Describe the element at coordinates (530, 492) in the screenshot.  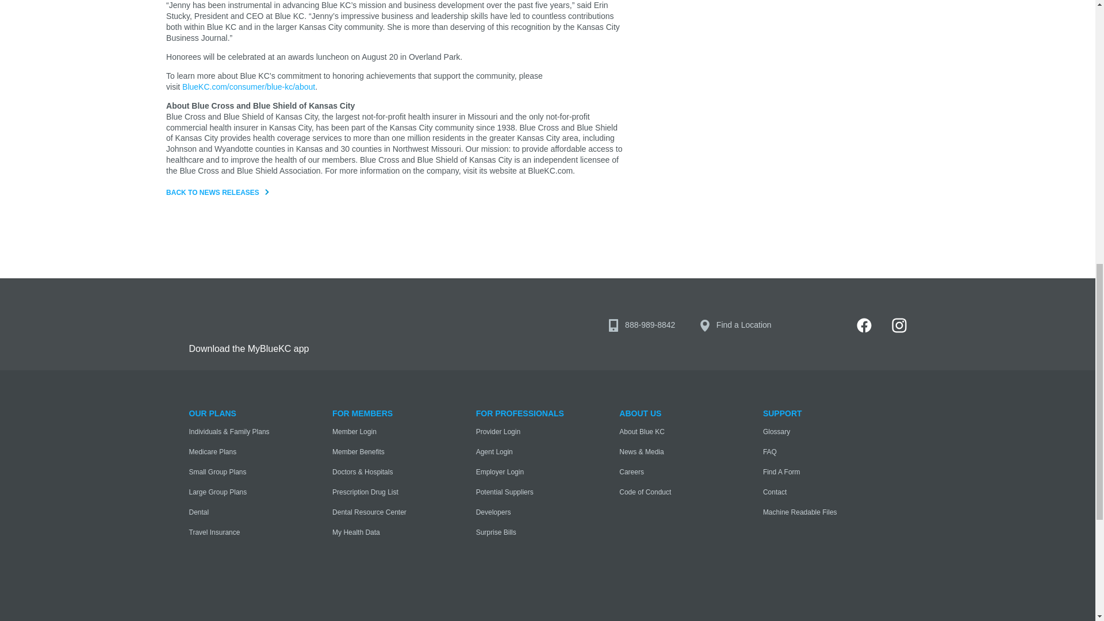
I see `Potential Suppliers` at that location.